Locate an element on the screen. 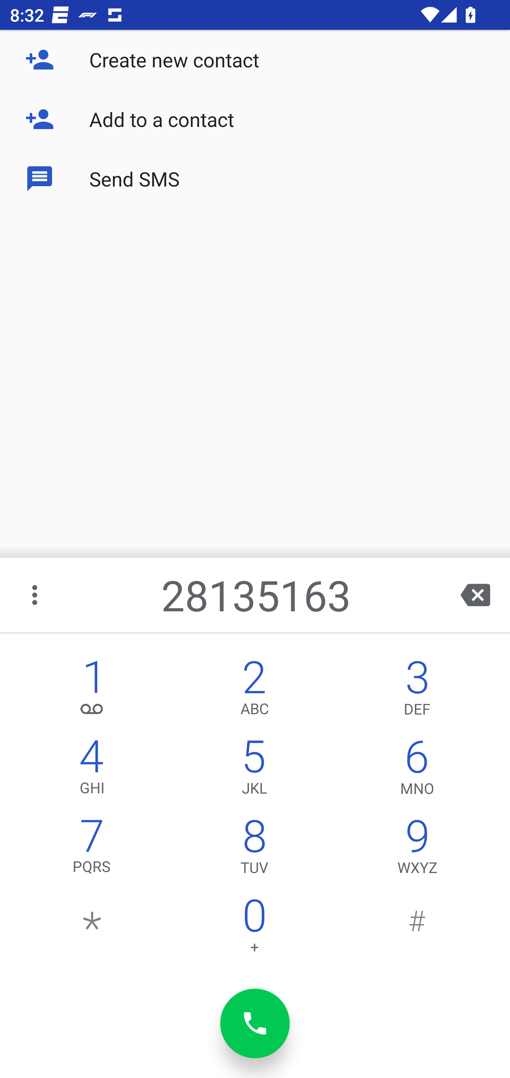 The height and width of the screenshot is (1078, 510). 3,DEF 3 DEF is located at coordinates (417, 691).